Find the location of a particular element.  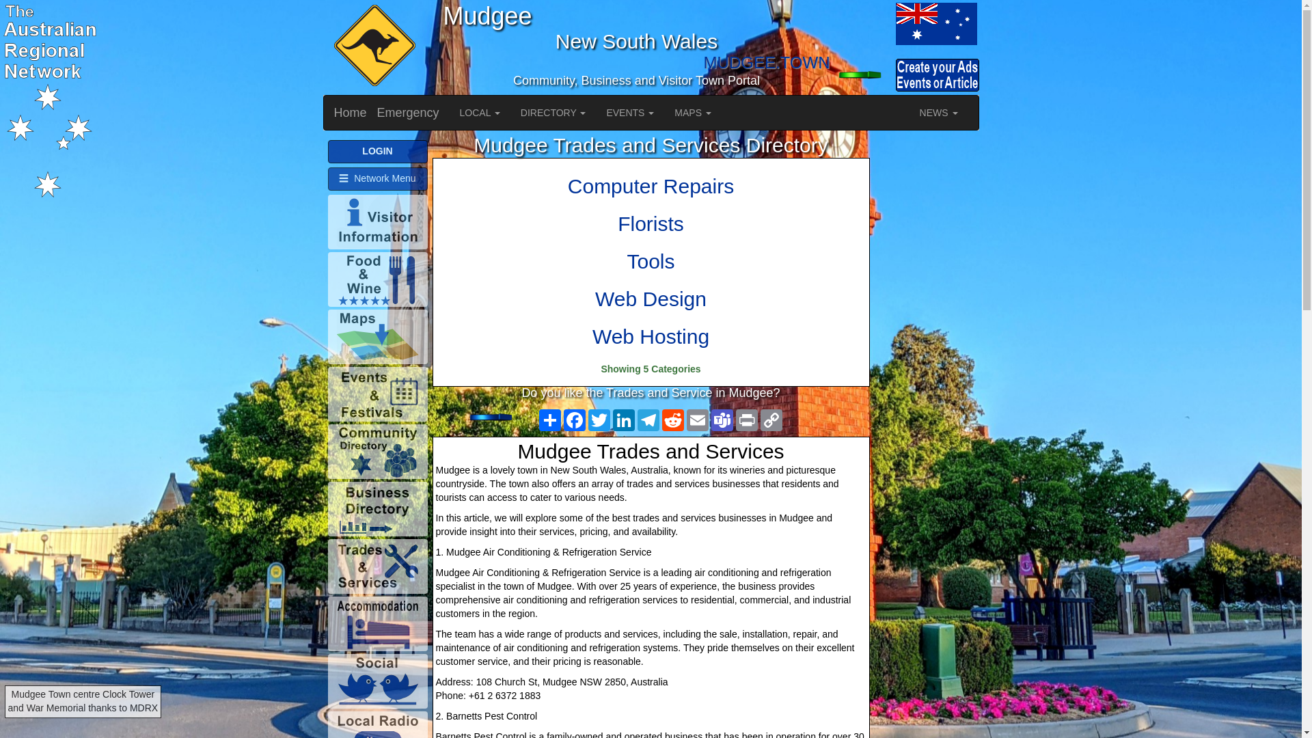

LOCAL is located at coordinates (480, 113).